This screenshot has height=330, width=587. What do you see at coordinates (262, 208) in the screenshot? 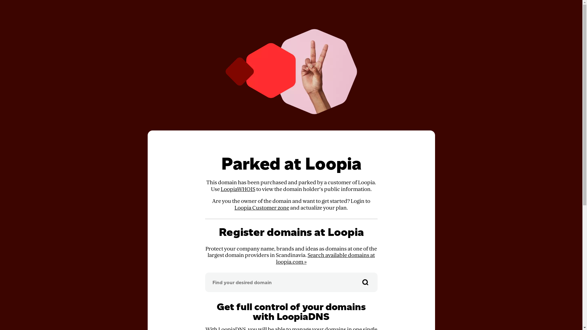
I see `Loopia Customer zone` at bounding box center [262, 208].